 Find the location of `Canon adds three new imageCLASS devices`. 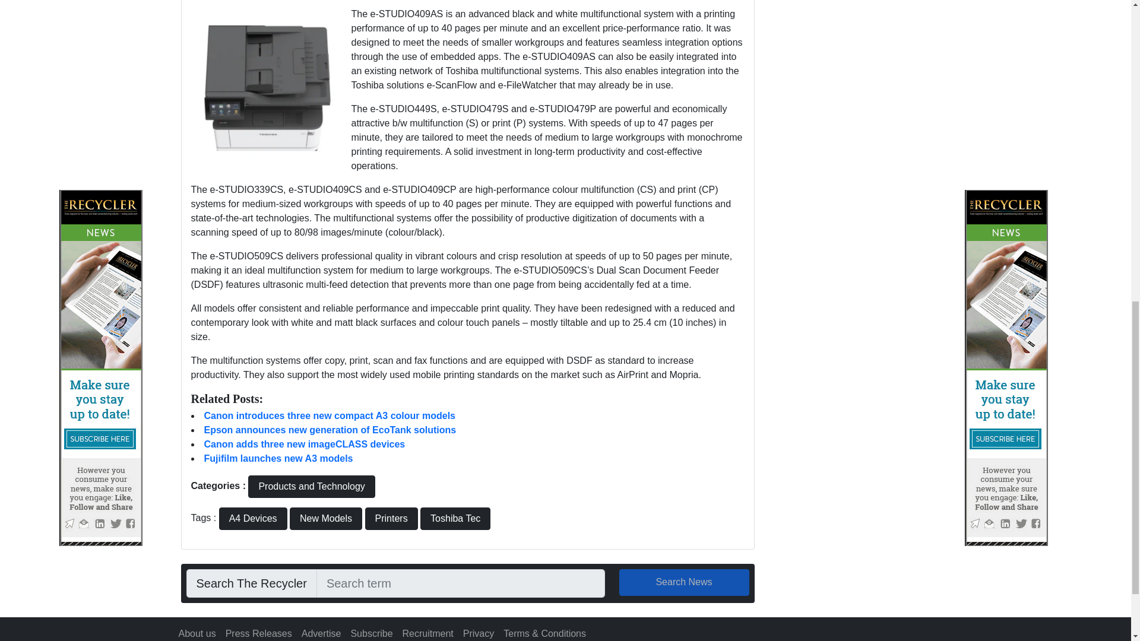

Canon adds three new imageCLASS devices is located at coordinates (305, 444).